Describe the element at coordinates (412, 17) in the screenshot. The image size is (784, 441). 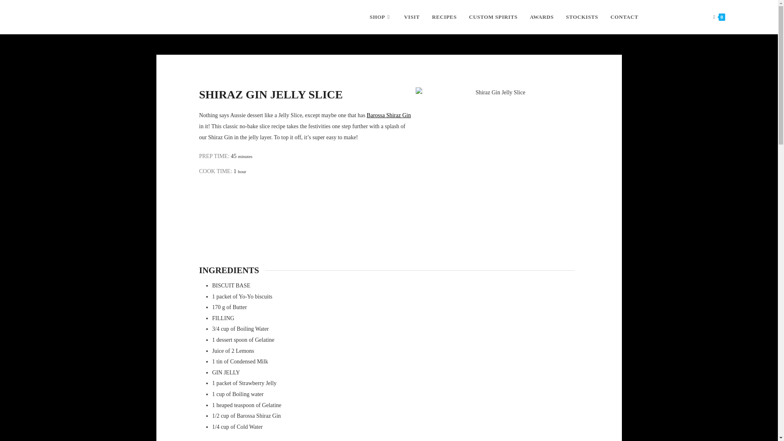
I see `VISIT` at that location.